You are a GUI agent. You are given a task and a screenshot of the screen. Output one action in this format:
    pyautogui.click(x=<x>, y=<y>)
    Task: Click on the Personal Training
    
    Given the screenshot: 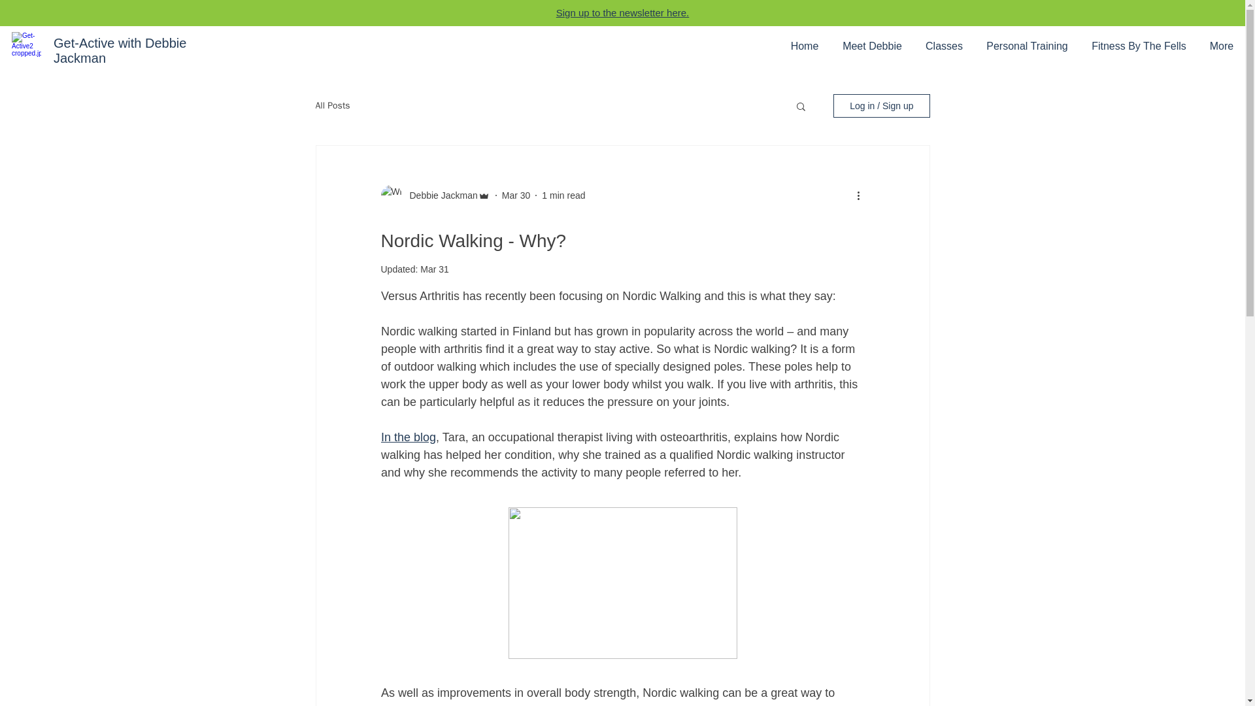 What is the action you would take?
    pyautogui.click(x=1027, y=46)
    